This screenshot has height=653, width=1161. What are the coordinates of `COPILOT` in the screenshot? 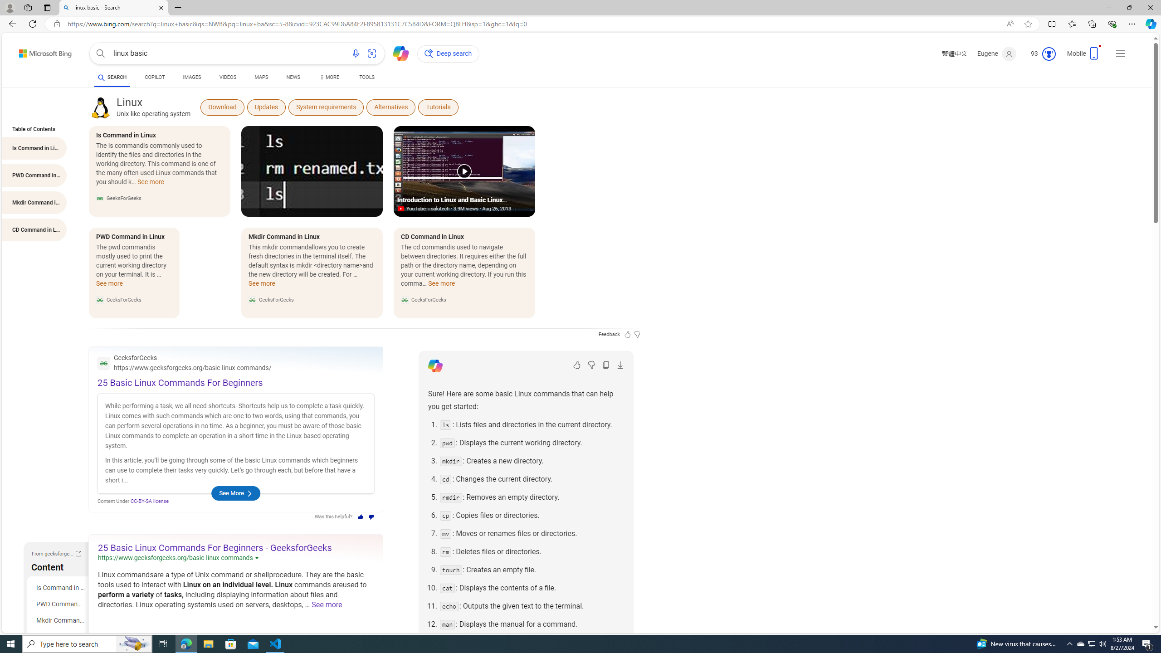 It's located at (154, 77).